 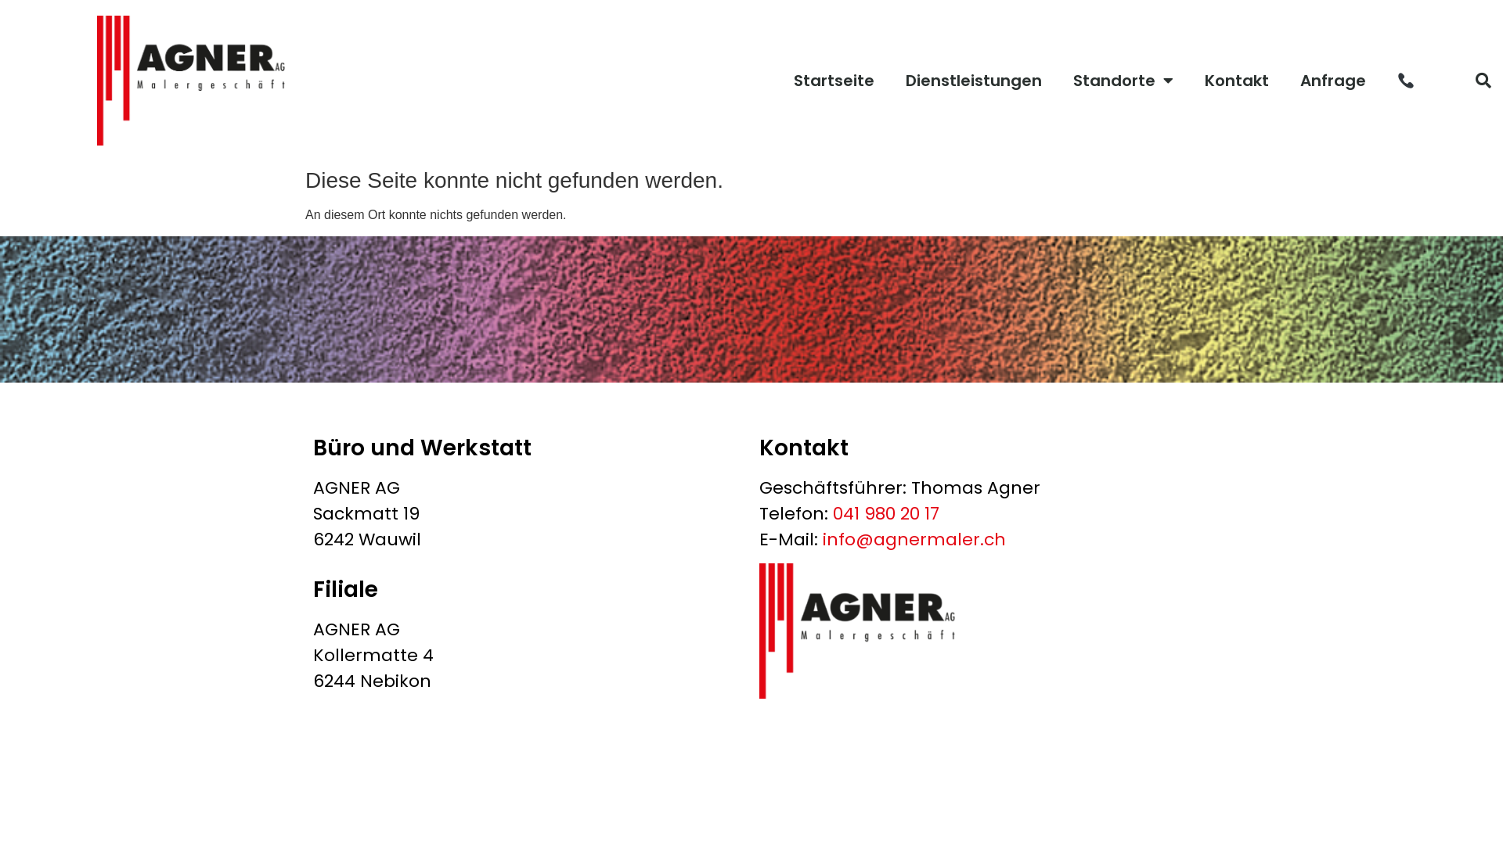 What do you see at coordinates (974, 81) in the screenshot?
I see `Dienstleistungen` at bounding box center [974, 81].